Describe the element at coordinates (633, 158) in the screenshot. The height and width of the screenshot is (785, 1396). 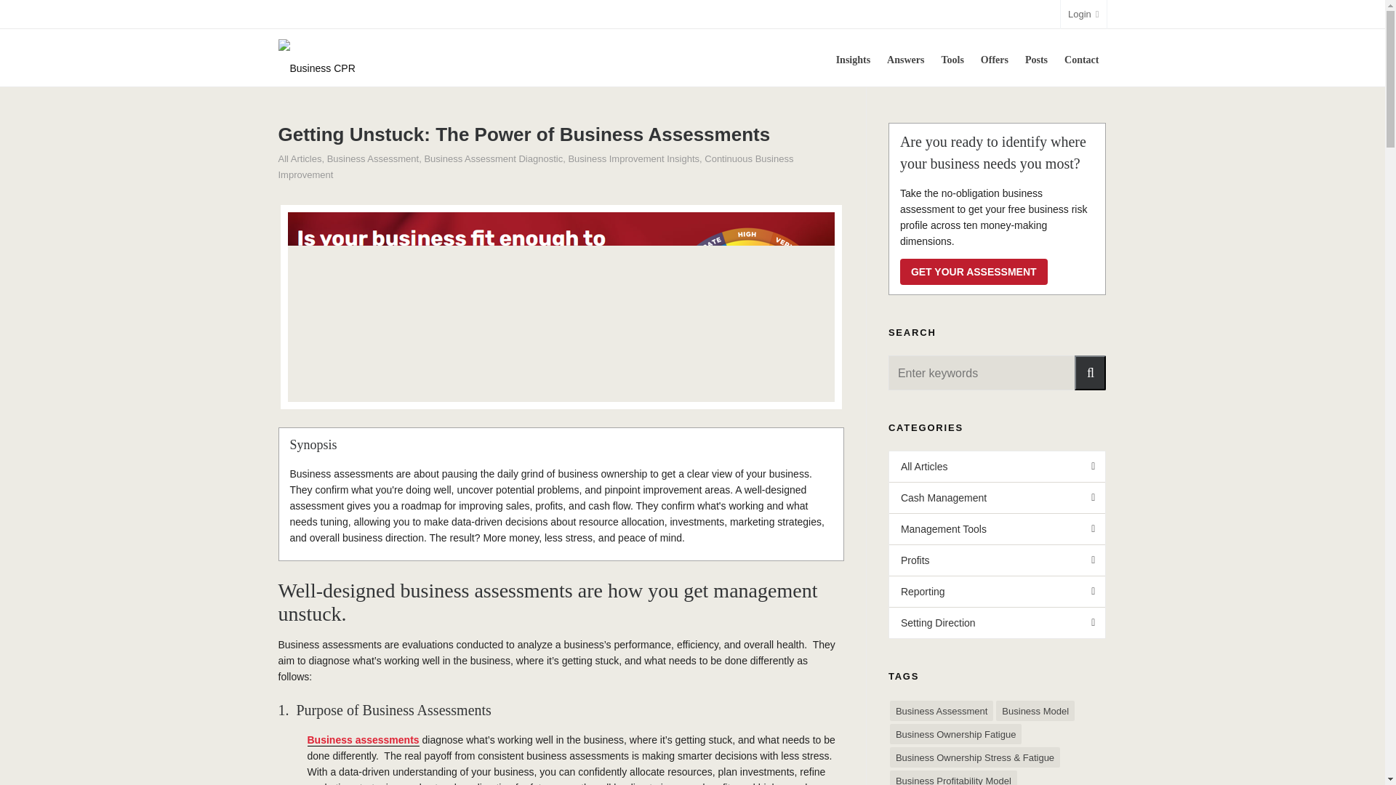
I see `Business Improvement Insights` at that location.